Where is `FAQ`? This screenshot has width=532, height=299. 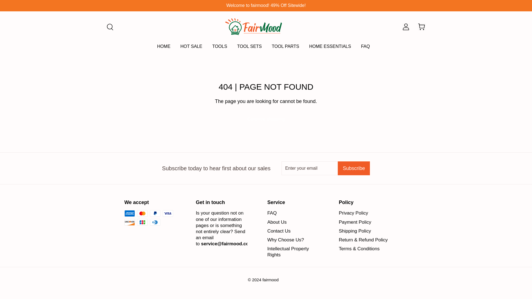
FAQ is located at coordinates (272, 213).